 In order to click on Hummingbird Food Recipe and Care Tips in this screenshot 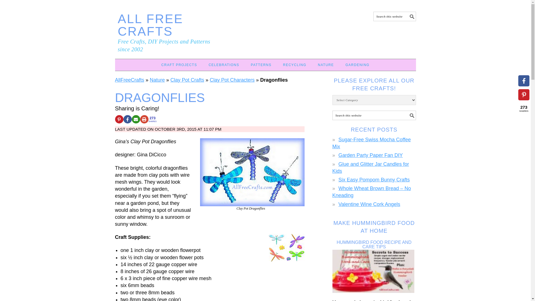, I will do `click(374, 271)`.